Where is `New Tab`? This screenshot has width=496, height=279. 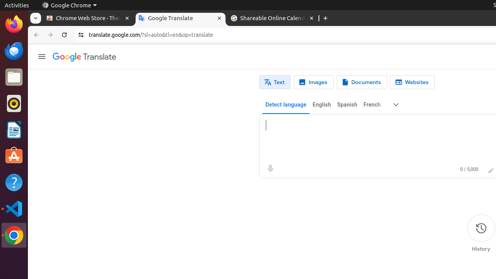 New Tab is located at coordinates (325, 19).